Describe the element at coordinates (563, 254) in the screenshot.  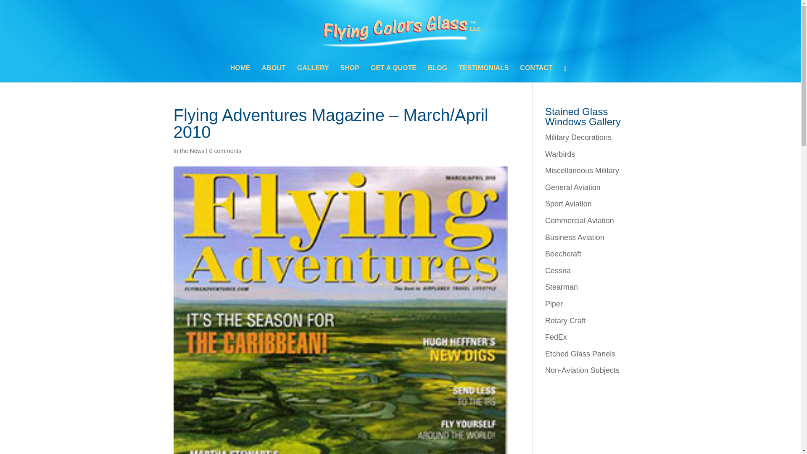
I see `Beechcraft` at that location.